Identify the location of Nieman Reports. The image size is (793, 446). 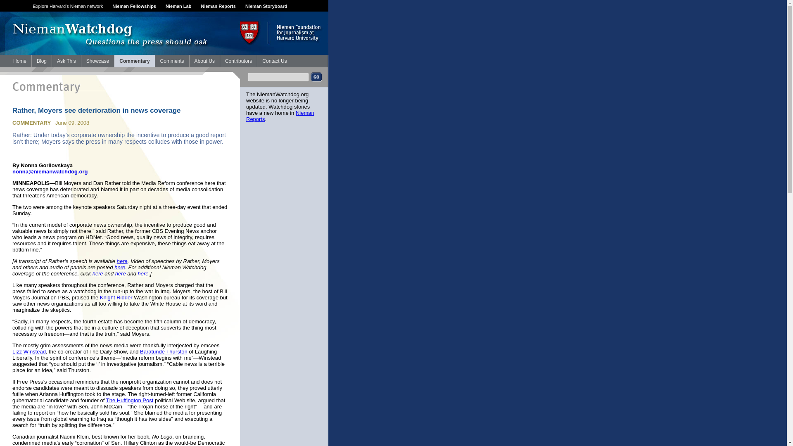
(218, 6).